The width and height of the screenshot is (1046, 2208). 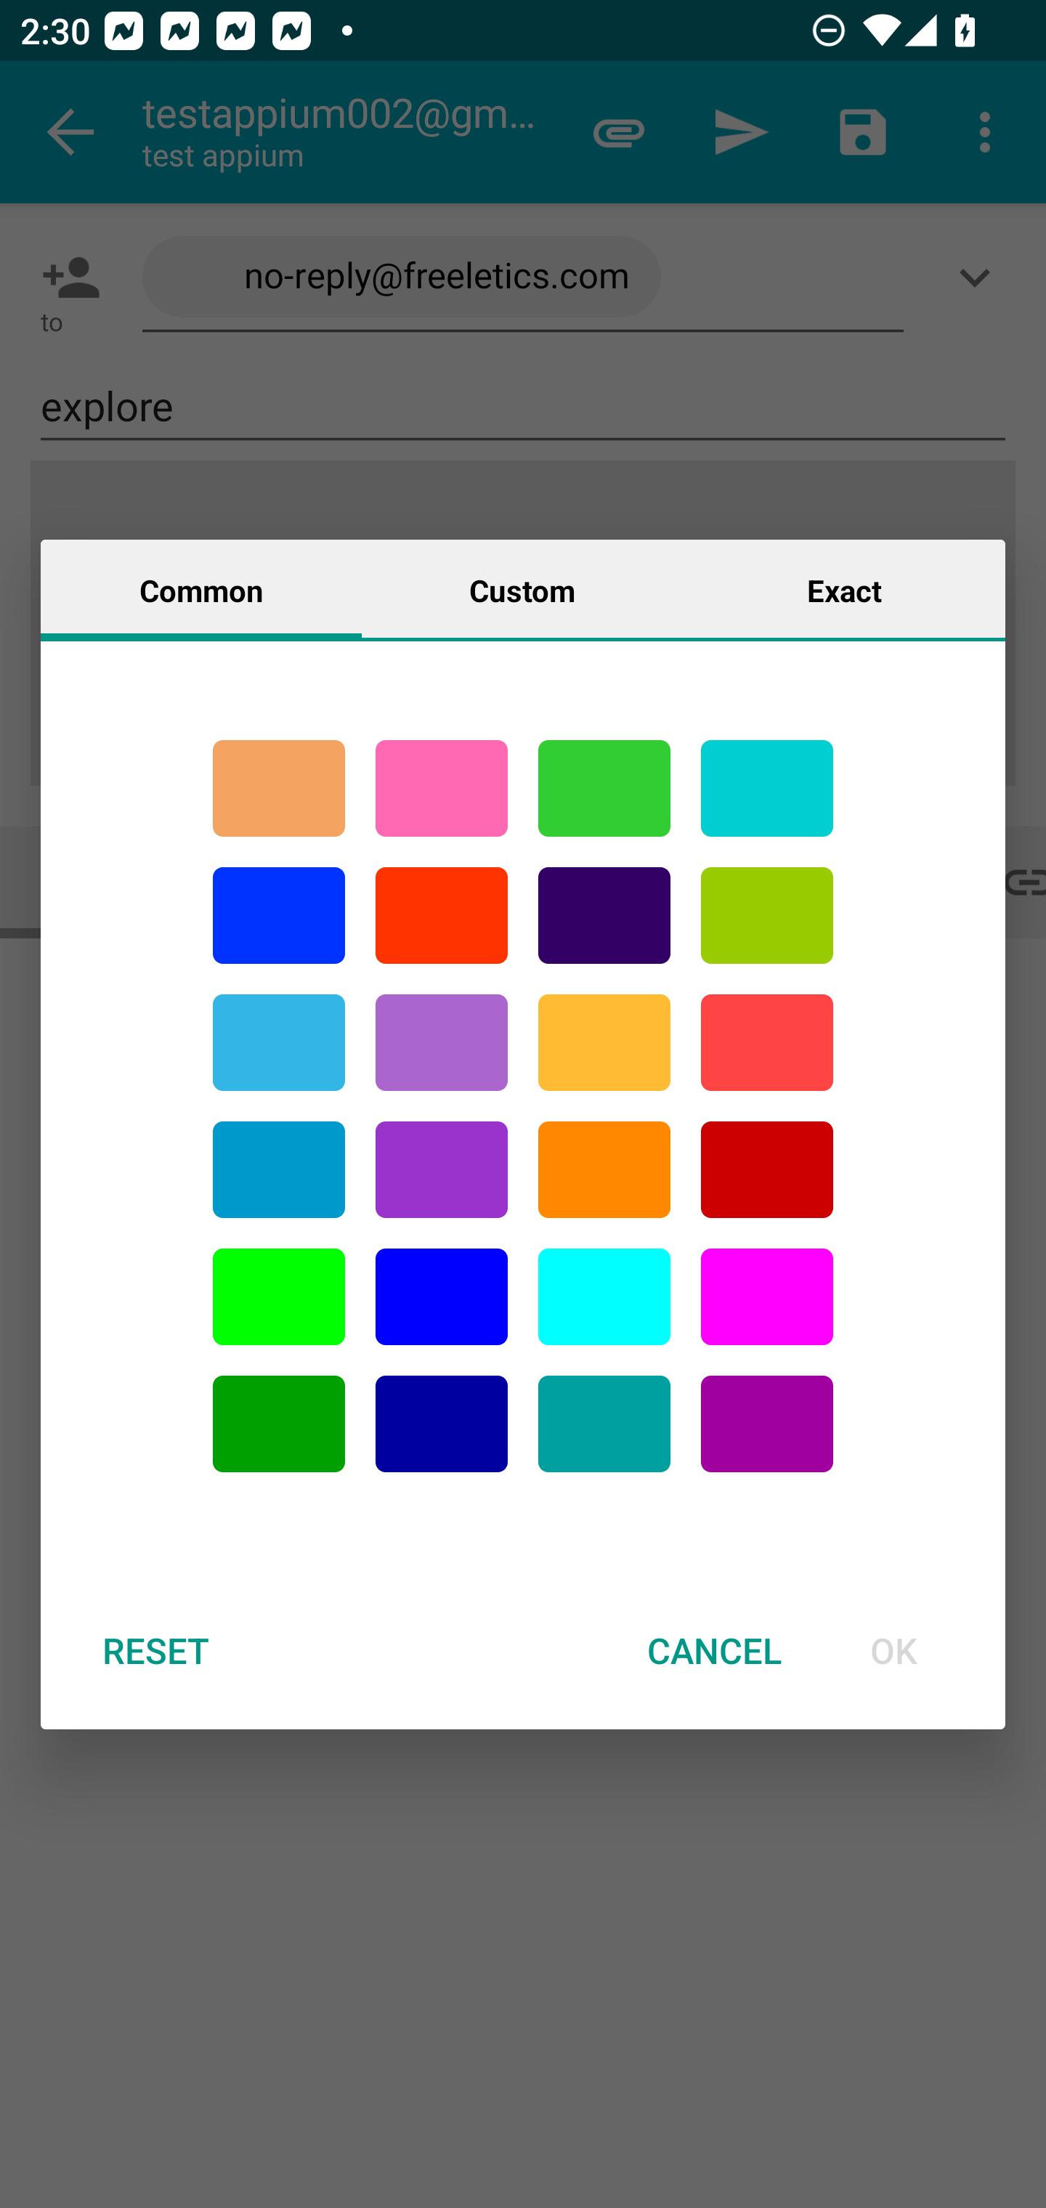 I want to click on RESET, so click(x=155, y=1650).